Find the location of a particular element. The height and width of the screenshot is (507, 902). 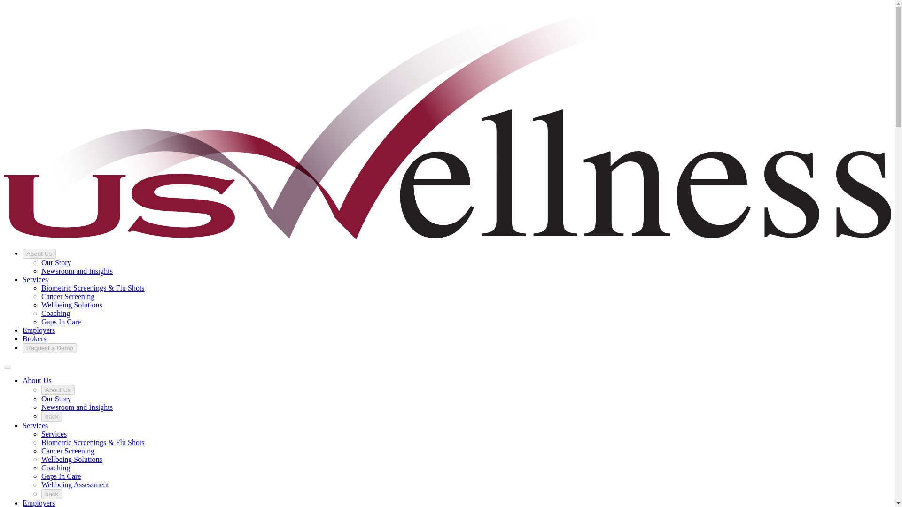

Coaching is located at coordinates (55, 468).